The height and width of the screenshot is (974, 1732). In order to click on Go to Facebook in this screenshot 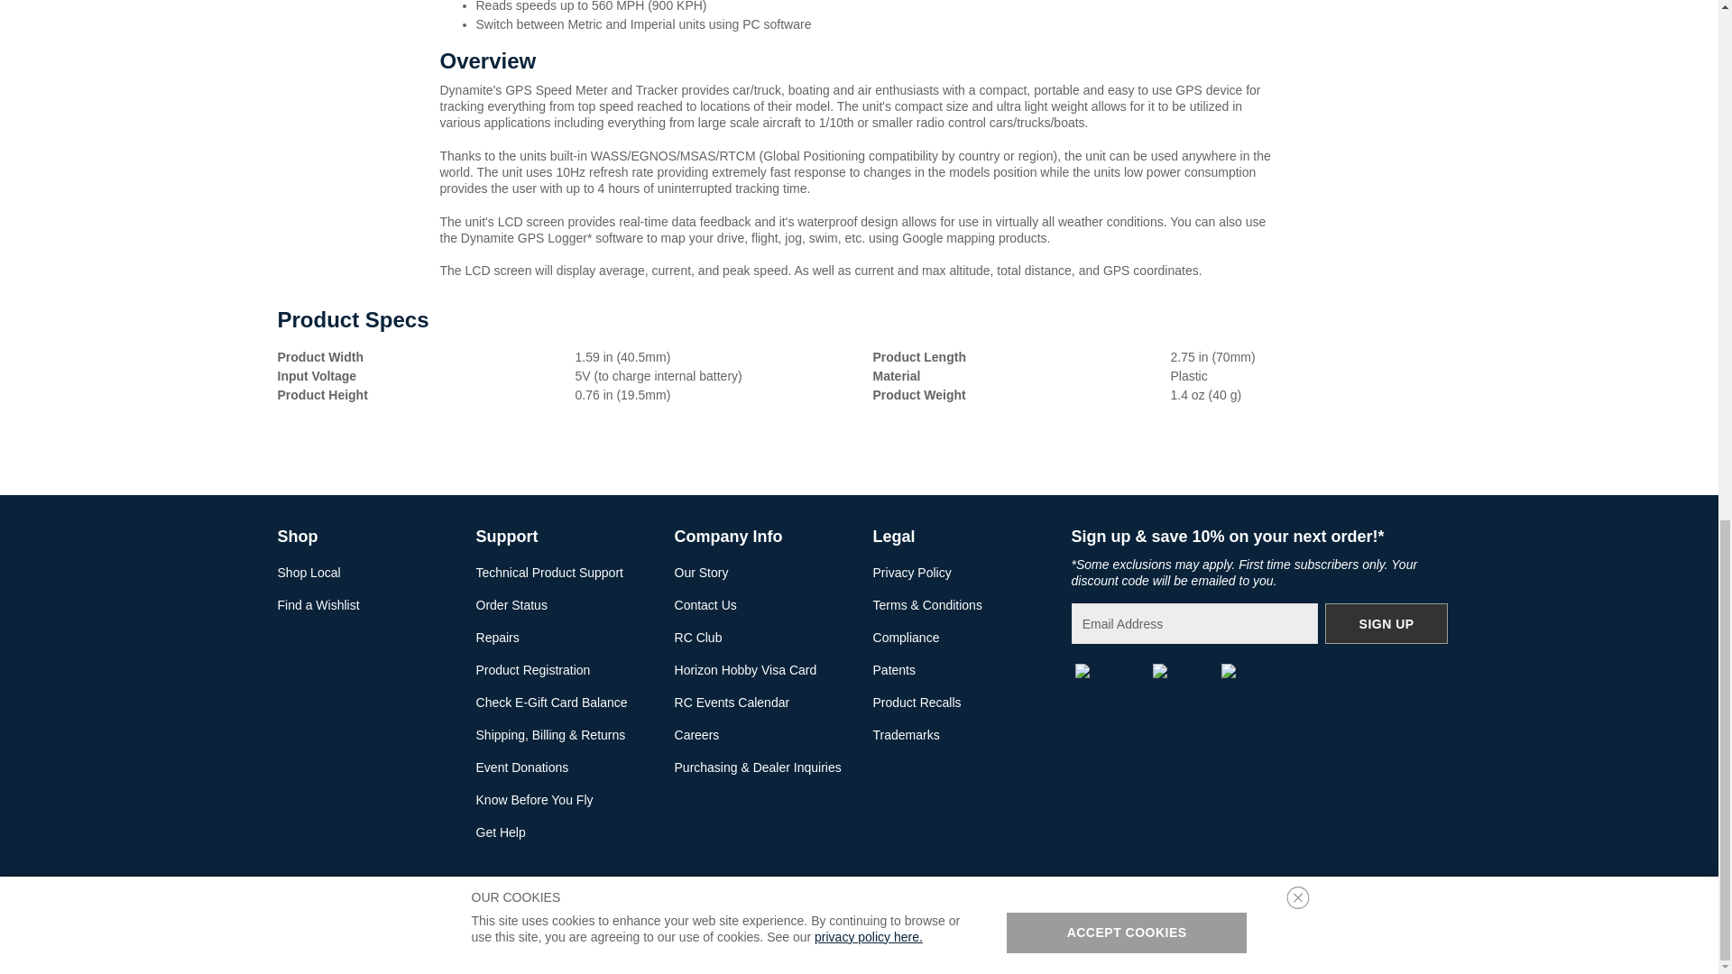, I will do `click(1110, 671)`.